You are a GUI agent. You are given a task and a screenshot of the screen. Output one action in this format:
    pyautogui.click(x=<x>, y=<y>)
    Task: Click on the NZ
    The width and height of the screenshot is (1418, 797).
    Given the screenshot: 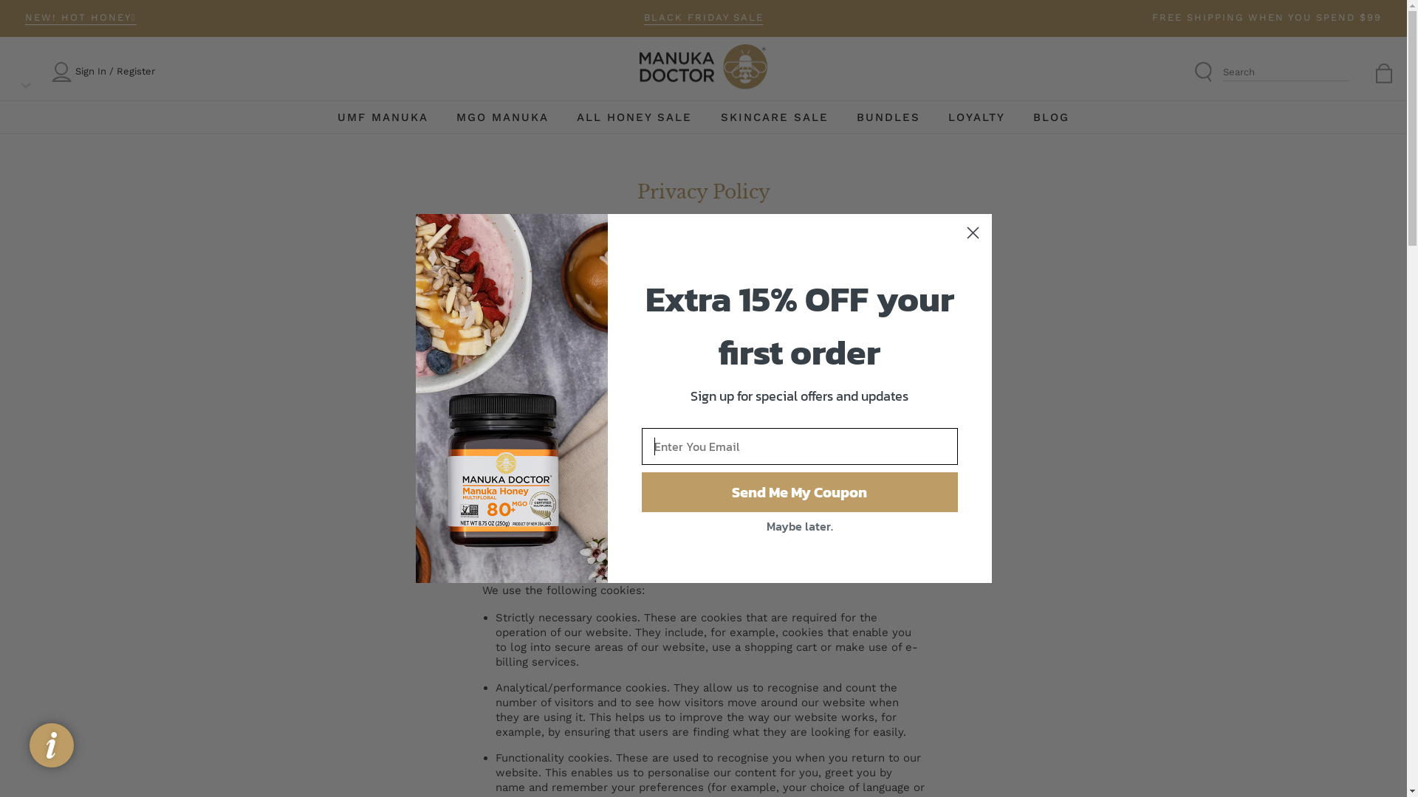 What is the action you would take?
    pyautogui.click(x=684, y=435)
    